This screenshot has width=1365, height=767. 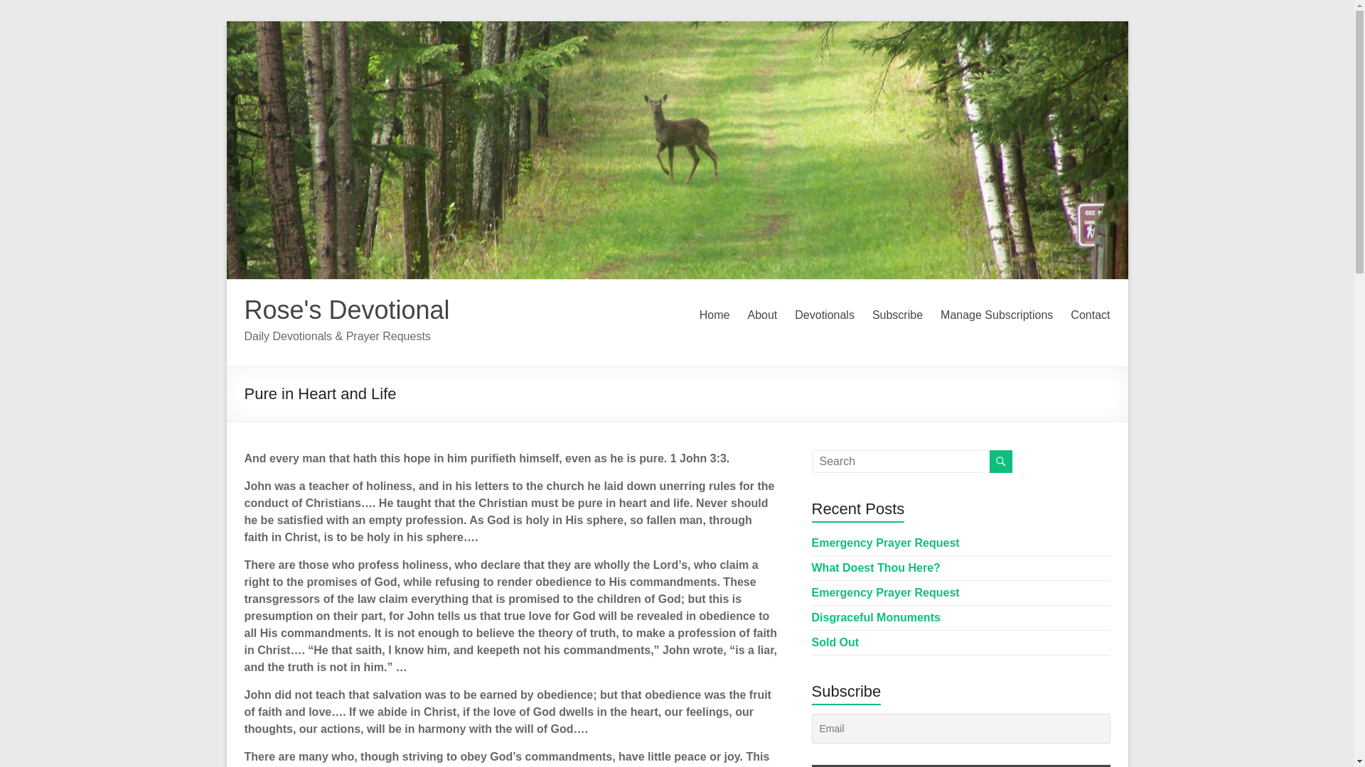 What do you see at coordinates (824, 315) in the screenshot?
I see `Devotionals` at bounding box center [824, 315].